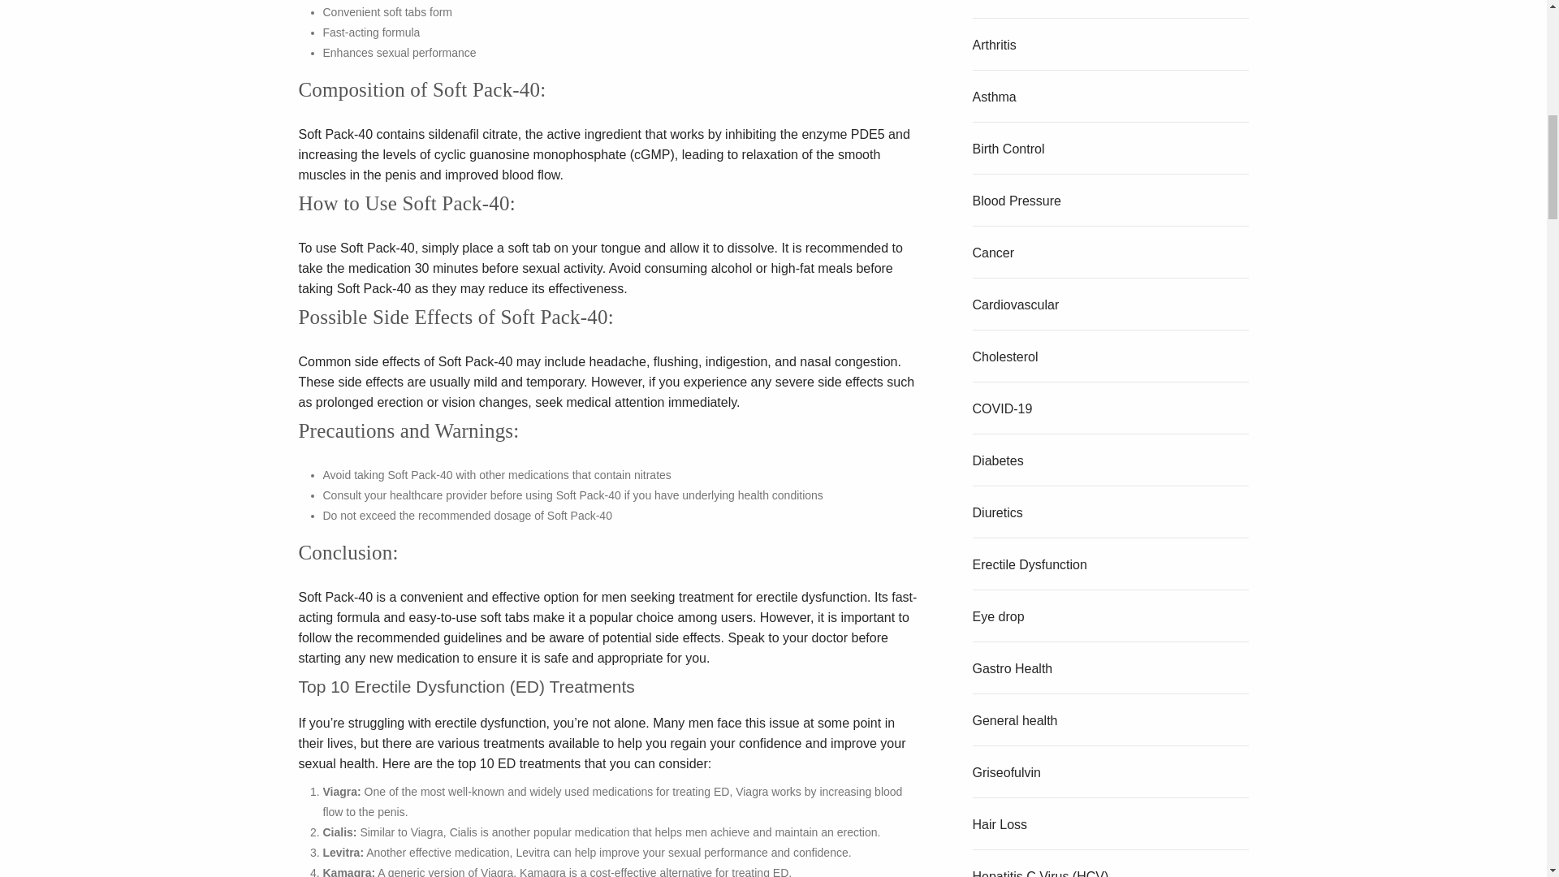 Image resolution: width=1559 pixels, height=877 pixels. What do you see at coordinates (1017, 305) in the screenshot?
I see `Cardiovascular` at bounding box center [1017, 305].